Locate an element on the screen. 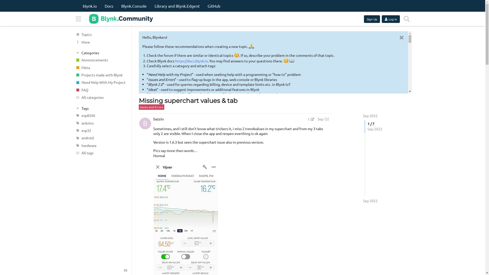 The width and height of the screenshot is (489, 275). https://examples.blynk.cc is located at coordinates (167, 187).